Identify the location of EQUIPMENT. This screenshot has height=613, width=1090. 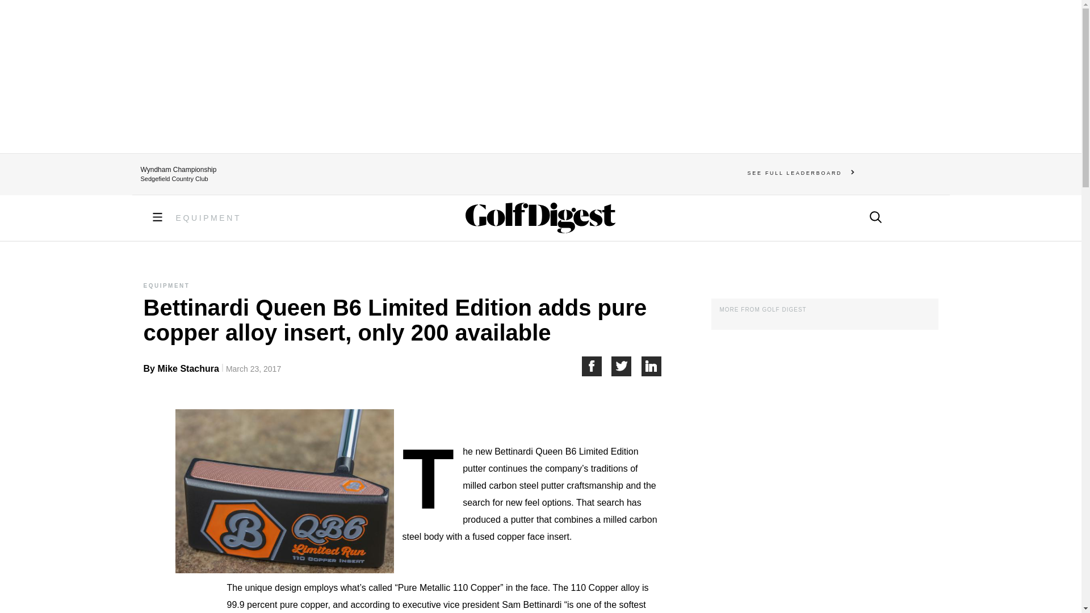
(209, 218).